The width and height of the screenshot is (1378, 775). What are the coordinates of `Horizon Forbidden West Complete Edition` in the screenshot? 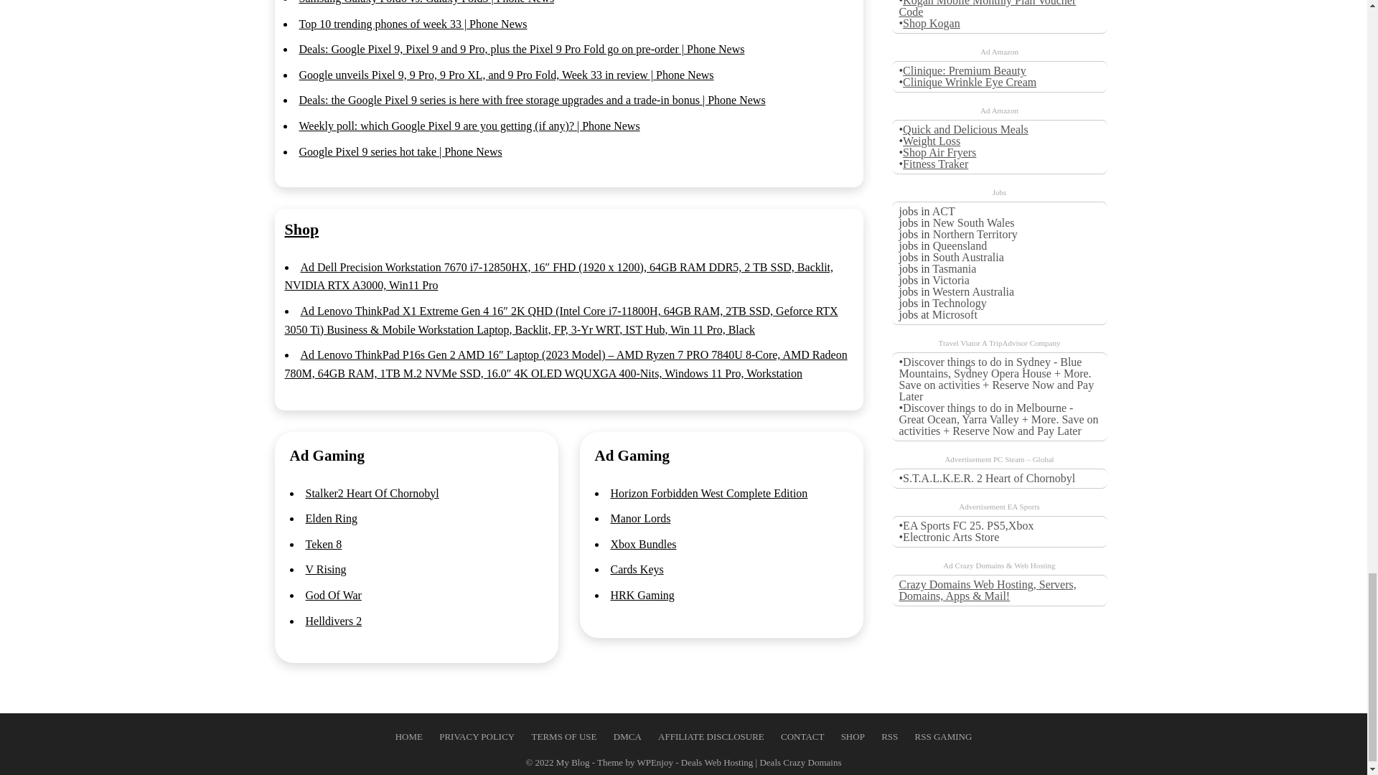 It's located at (709, 493).